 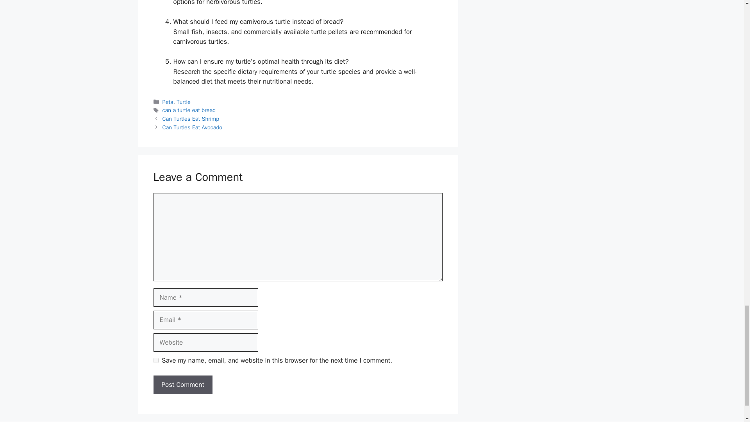 I want to click on Can Turtles Eat Shrimp, so click(x=191, y=119).